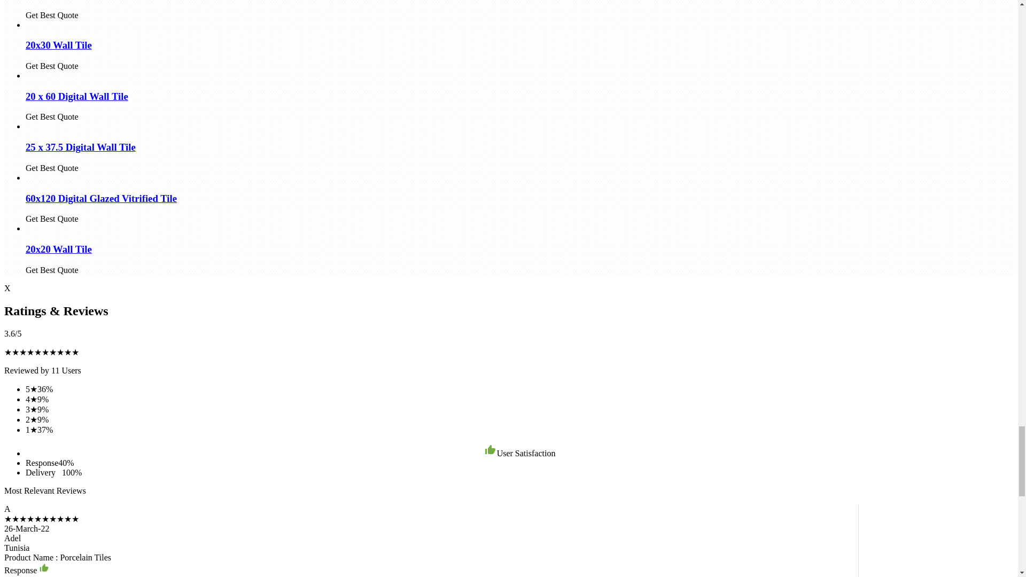 The image size is (1026, 577). I want to click on 20x30 Wall Tile, so click(59, 45).